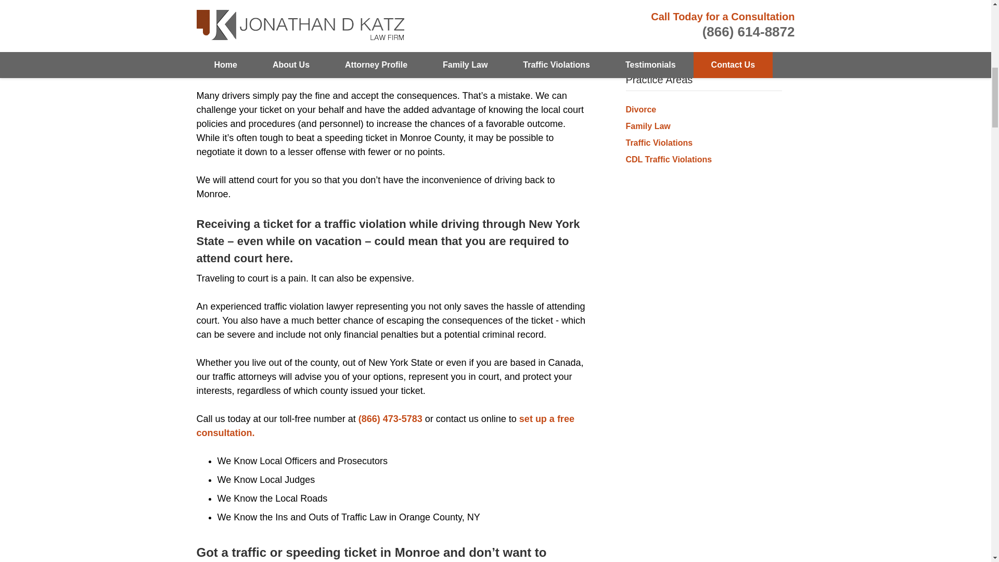  I want to click on CONTACT US NOW, so click(703, 21).